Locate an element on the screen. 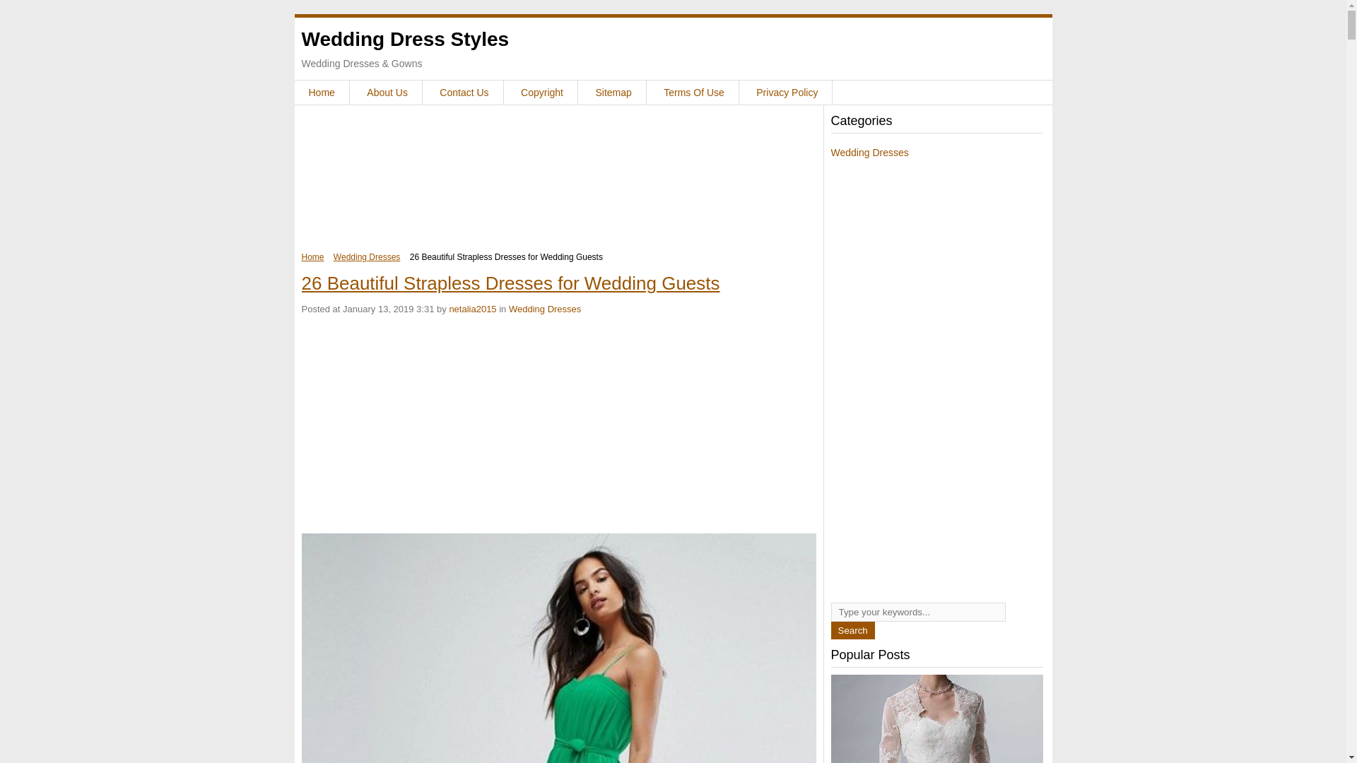  Home is located at coordinates (321, 93).